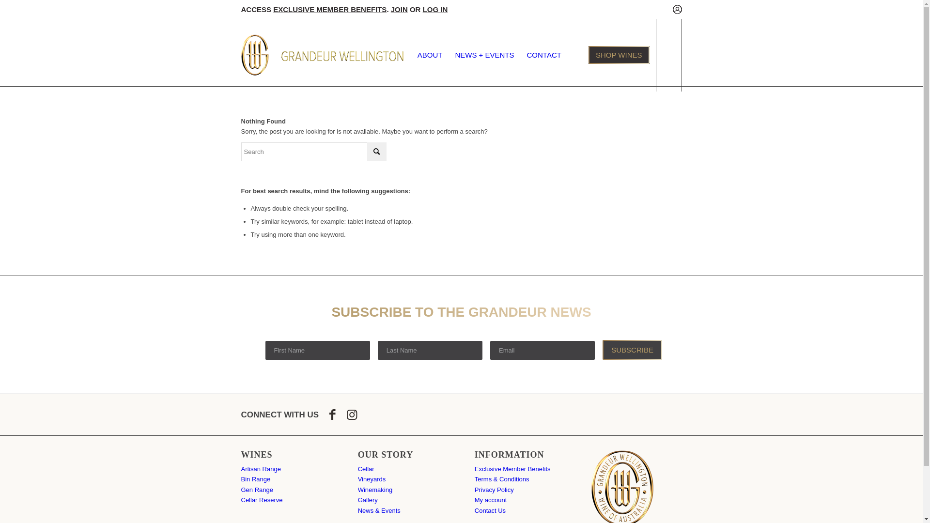 The height and width of the screenshot is (523, 930). I want to click on Privacy Policy, so click(494, 490).